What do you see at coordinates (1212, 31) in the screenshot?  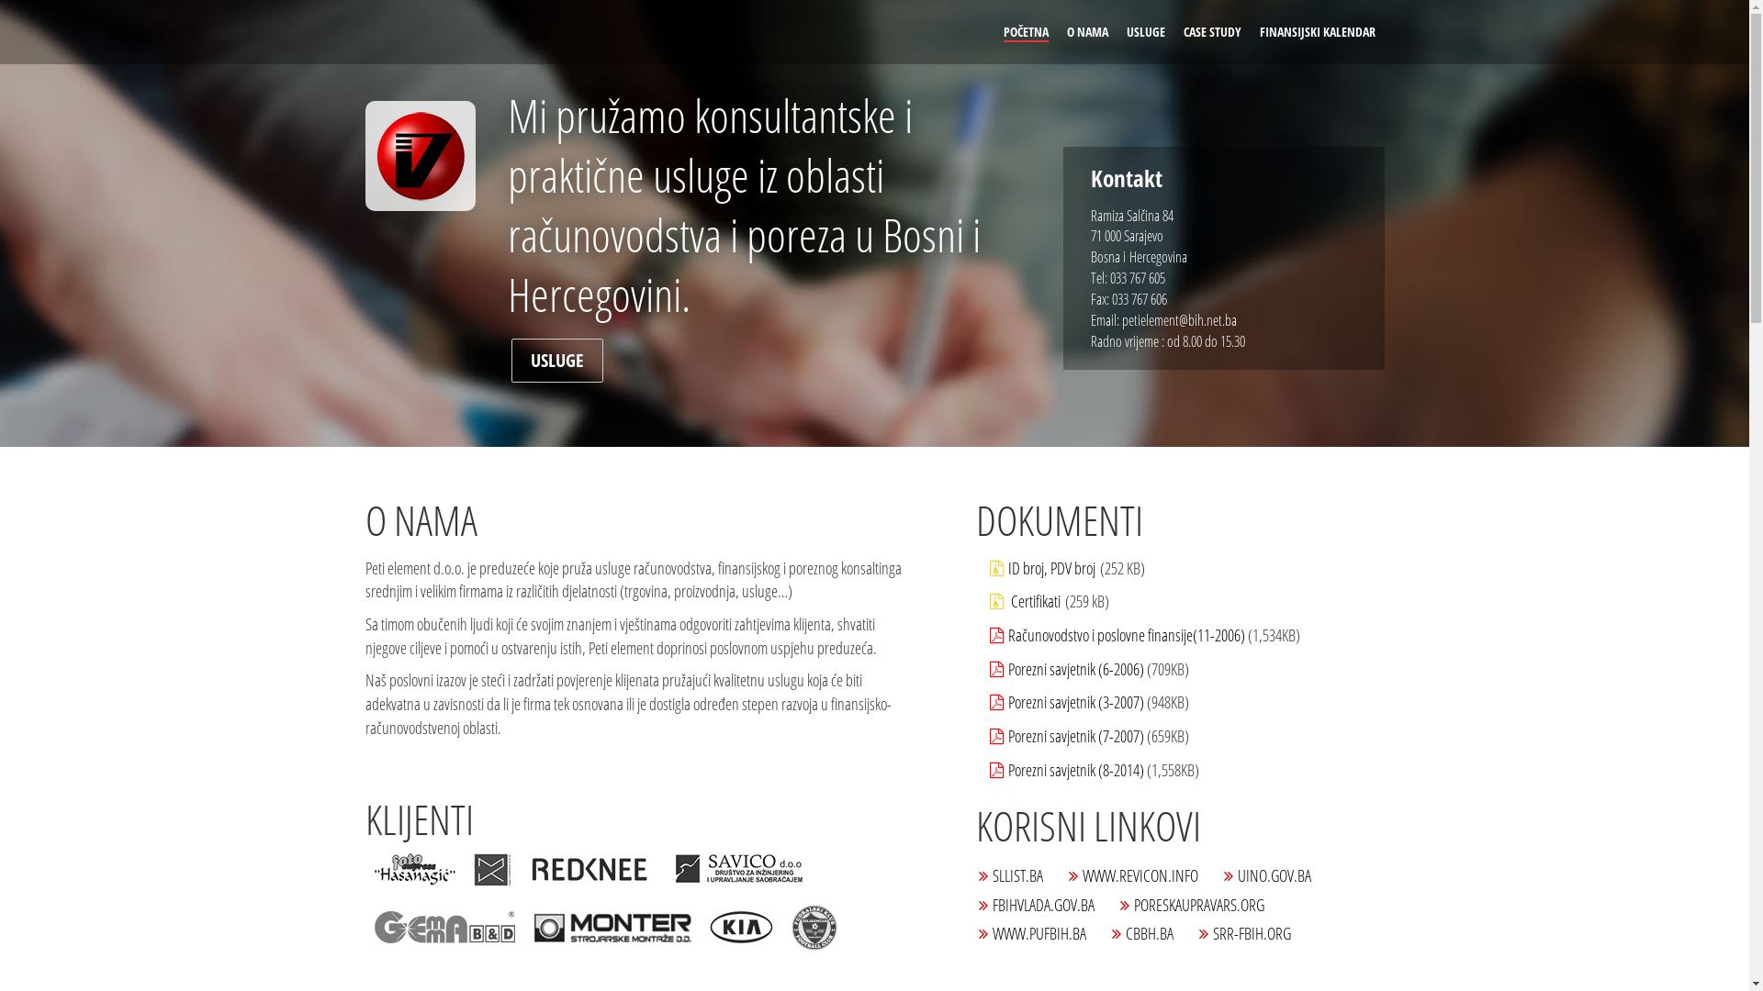 I see `CASE STUDY` at bounding box center [1212, 31].